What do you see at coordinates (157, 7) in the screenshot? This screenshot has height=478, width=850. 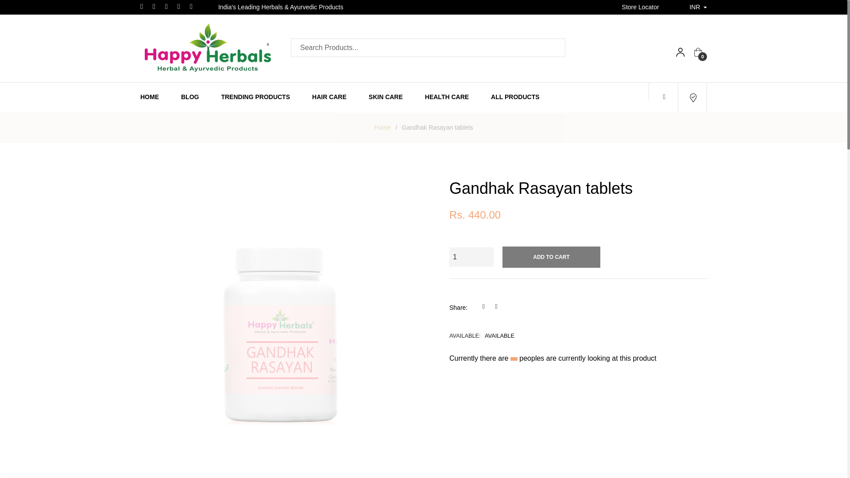 I see `Happy Herbals on Twitter` at bounding box center [157, 7].